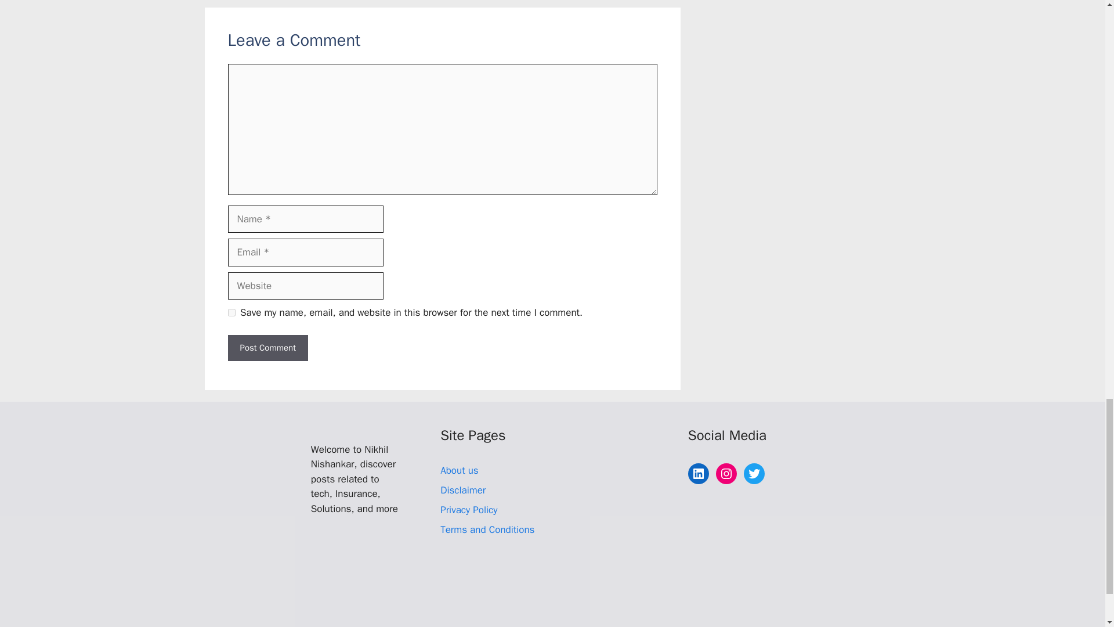 This screenshot has height=627, width=1114. What do you see at coordinates (754, 474) in the screenshot?
I see `Twitter` at bounding box center [754, 474].